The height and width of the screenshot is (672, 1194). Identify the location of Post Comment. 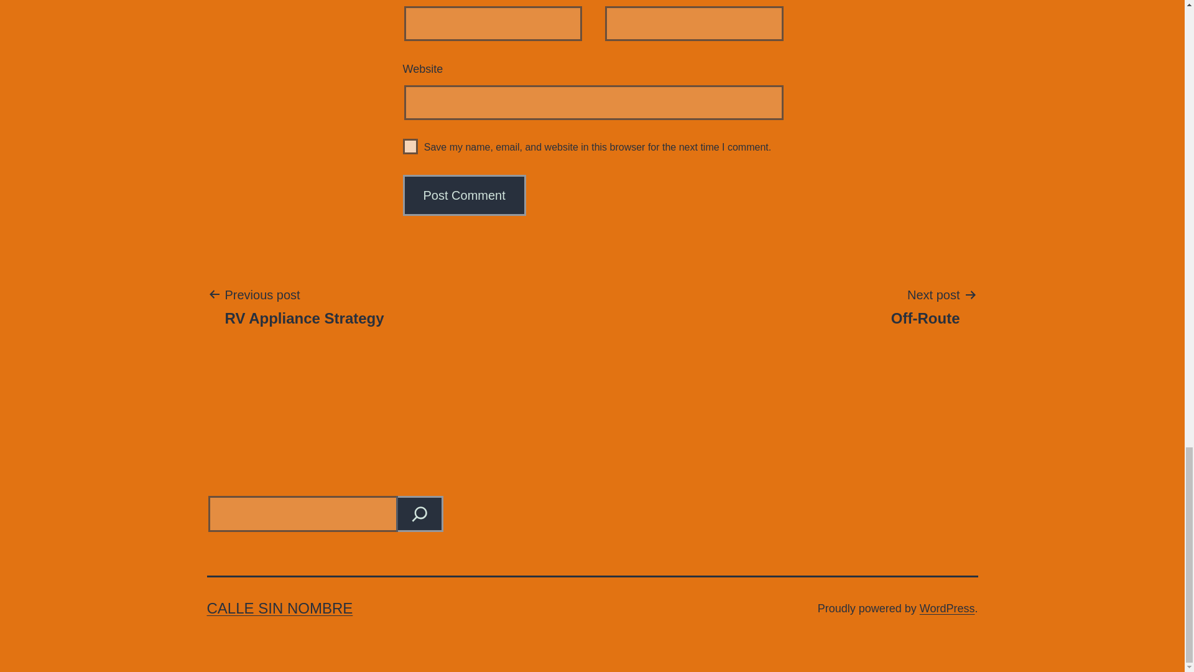
(465, 195).